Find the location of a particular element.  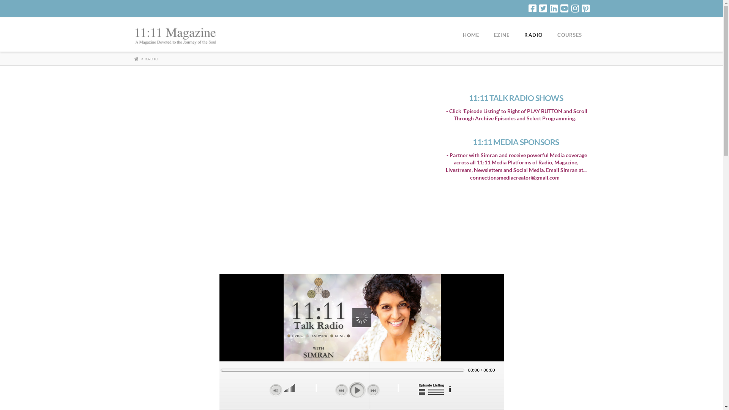

Instagram is located at coordinates (575, 8).